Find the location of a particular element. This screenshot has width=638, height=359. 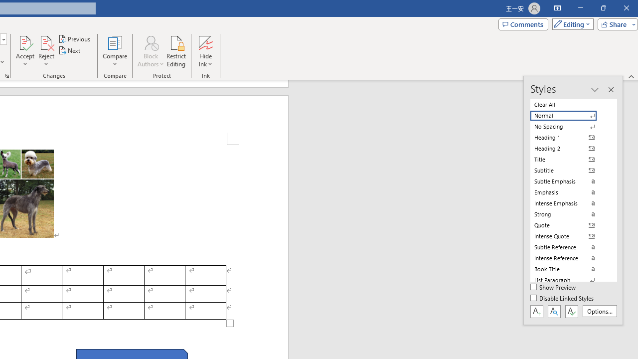

Title is located at coordinates (569, 160).